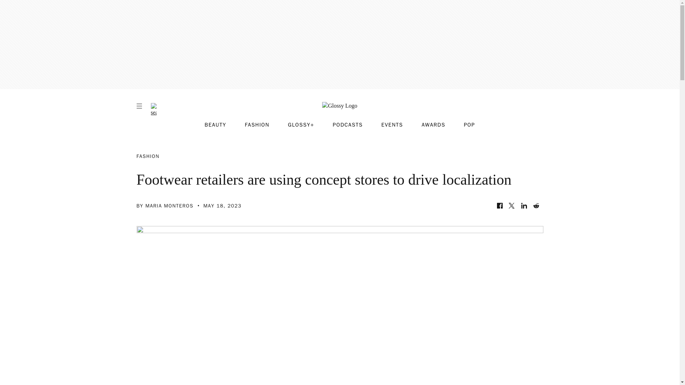 This screenshot has height=385, width=685. Describe the element at coordinates (348, 125) in the screenshot. I see `PODCASTS` at that location.